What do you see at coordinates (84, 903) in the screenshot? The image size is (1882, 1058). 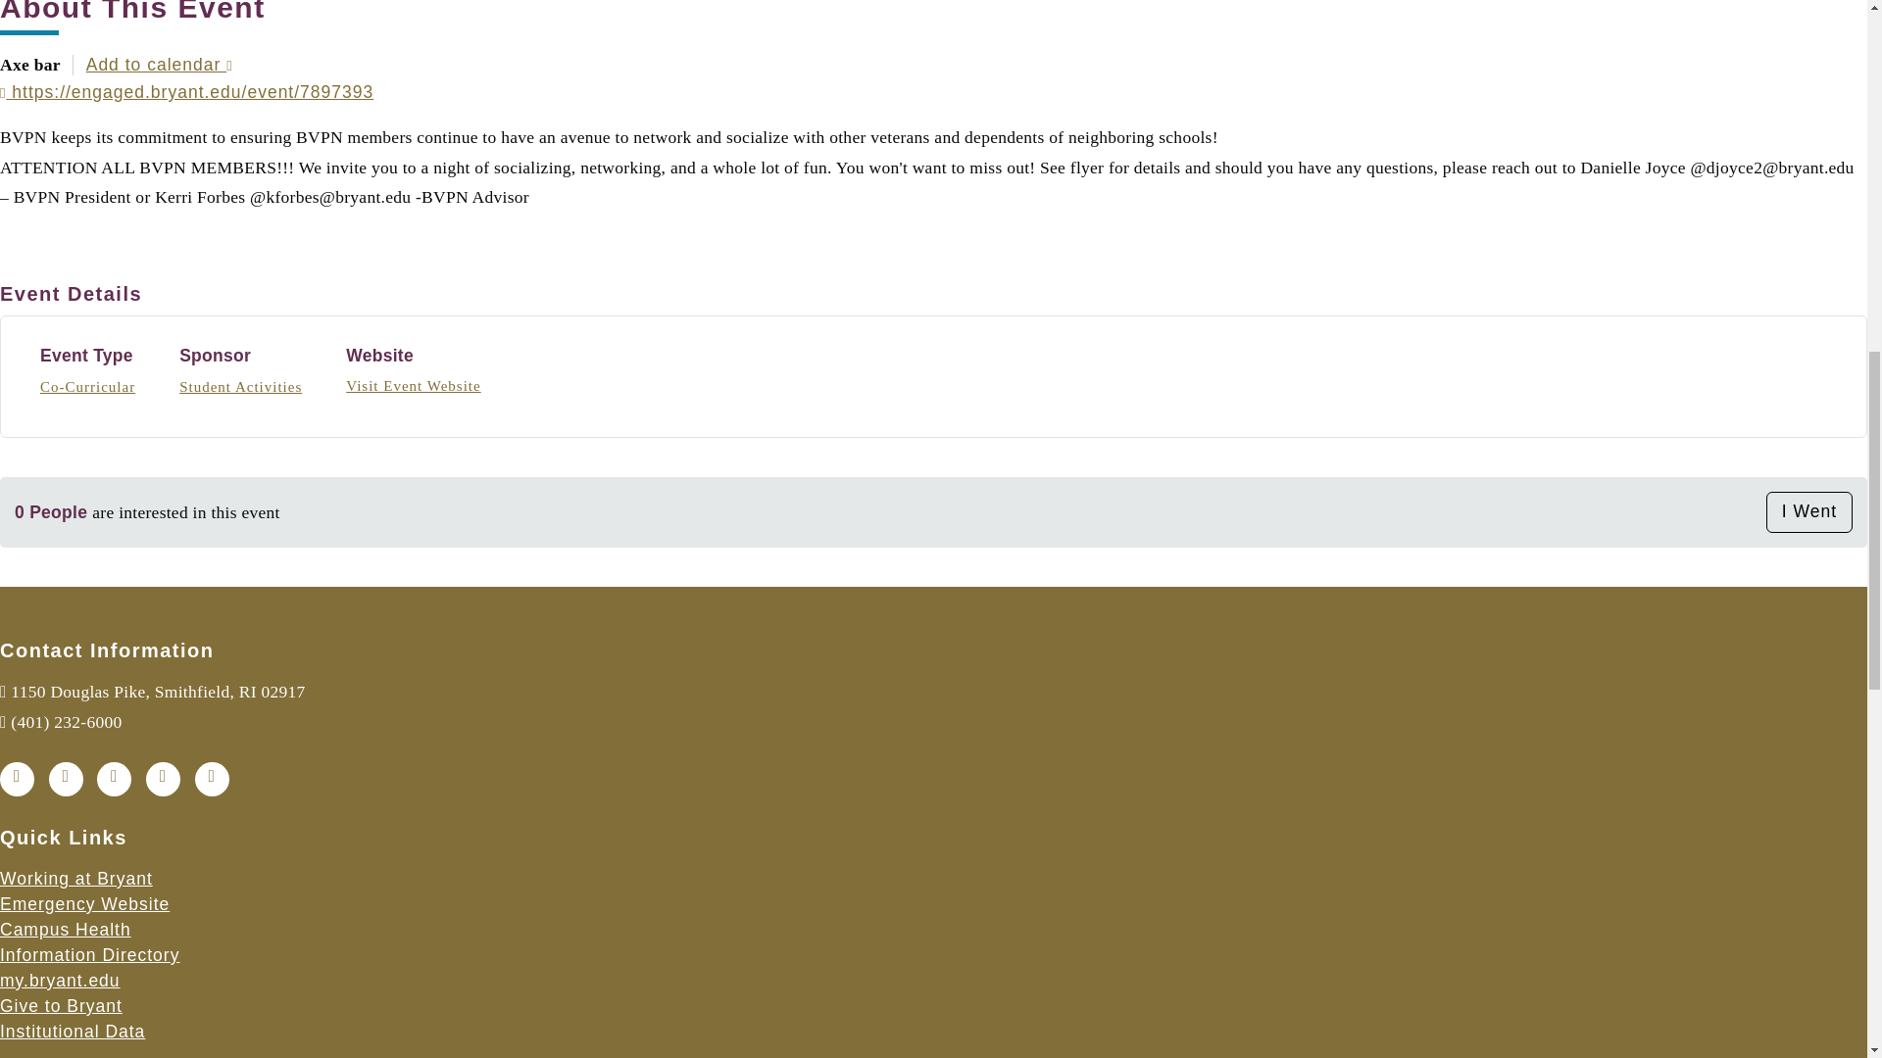 I see `Emergency Website` at bounding box center [84, 903].